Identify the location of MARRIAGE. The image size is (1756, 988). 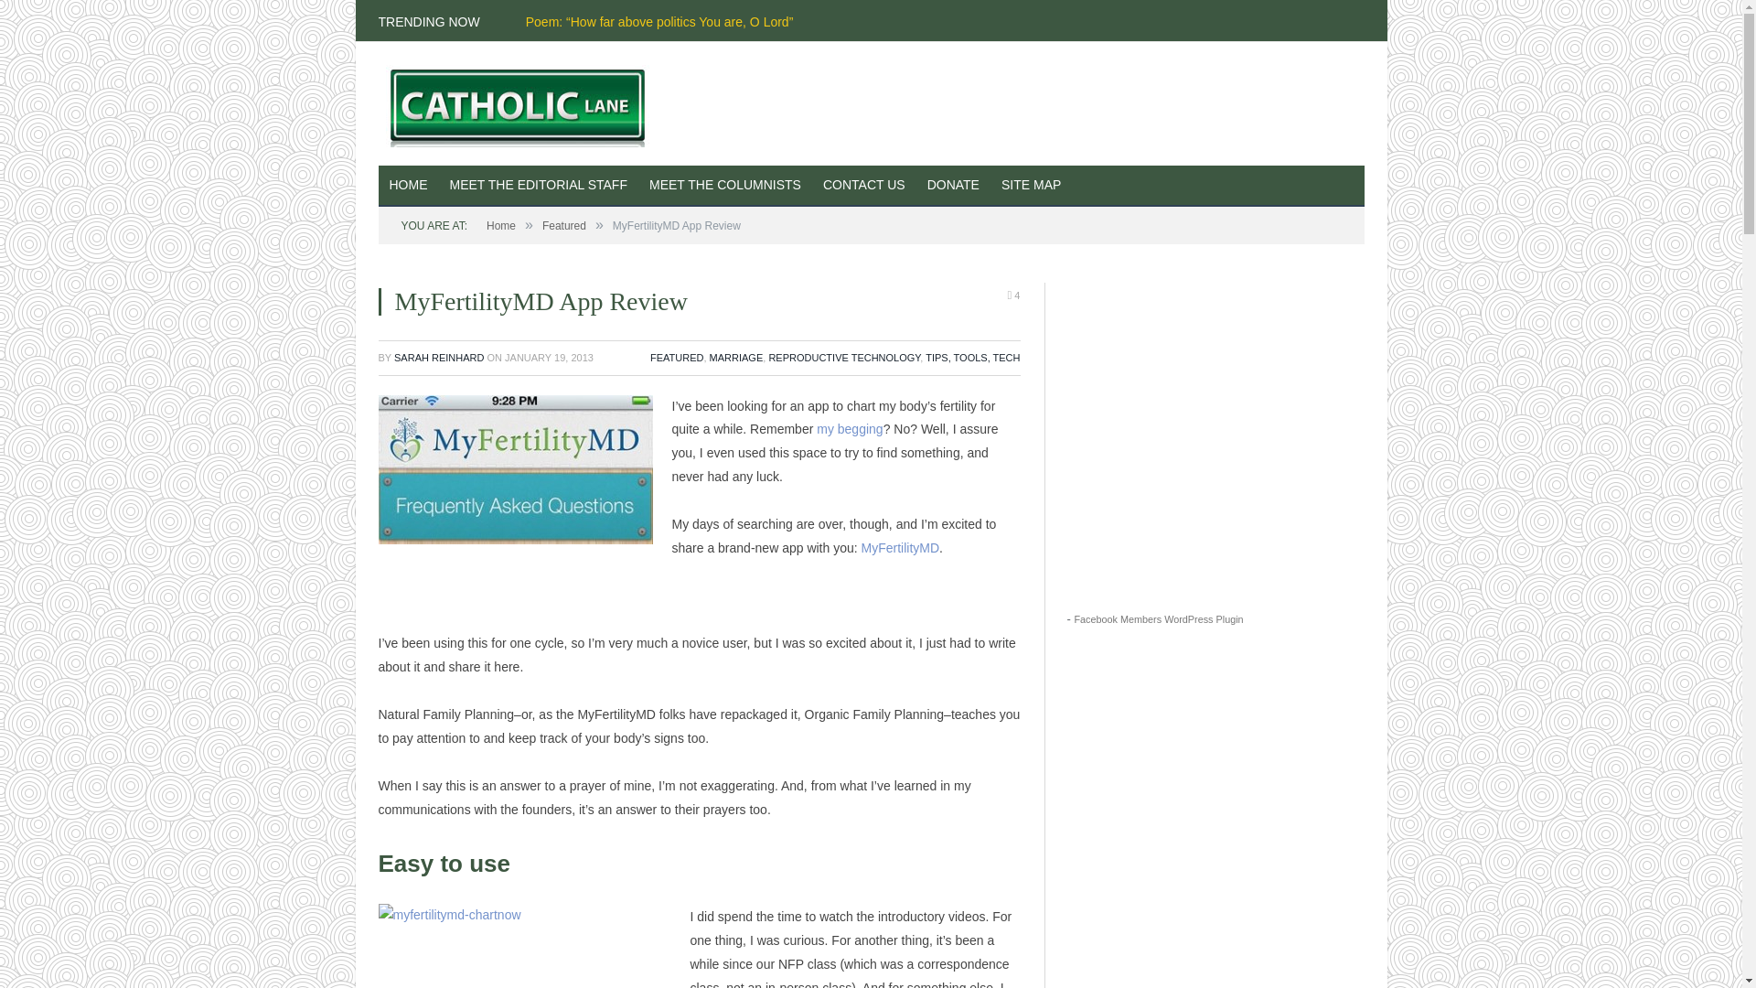
(736, 357).